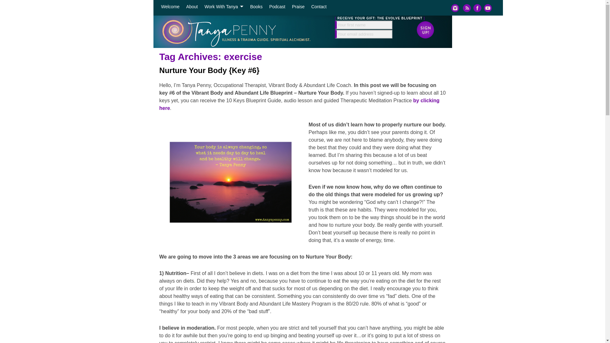 The height and width of the screenshot is (343, 610). I want to click on Your first name, so click(363, 25).